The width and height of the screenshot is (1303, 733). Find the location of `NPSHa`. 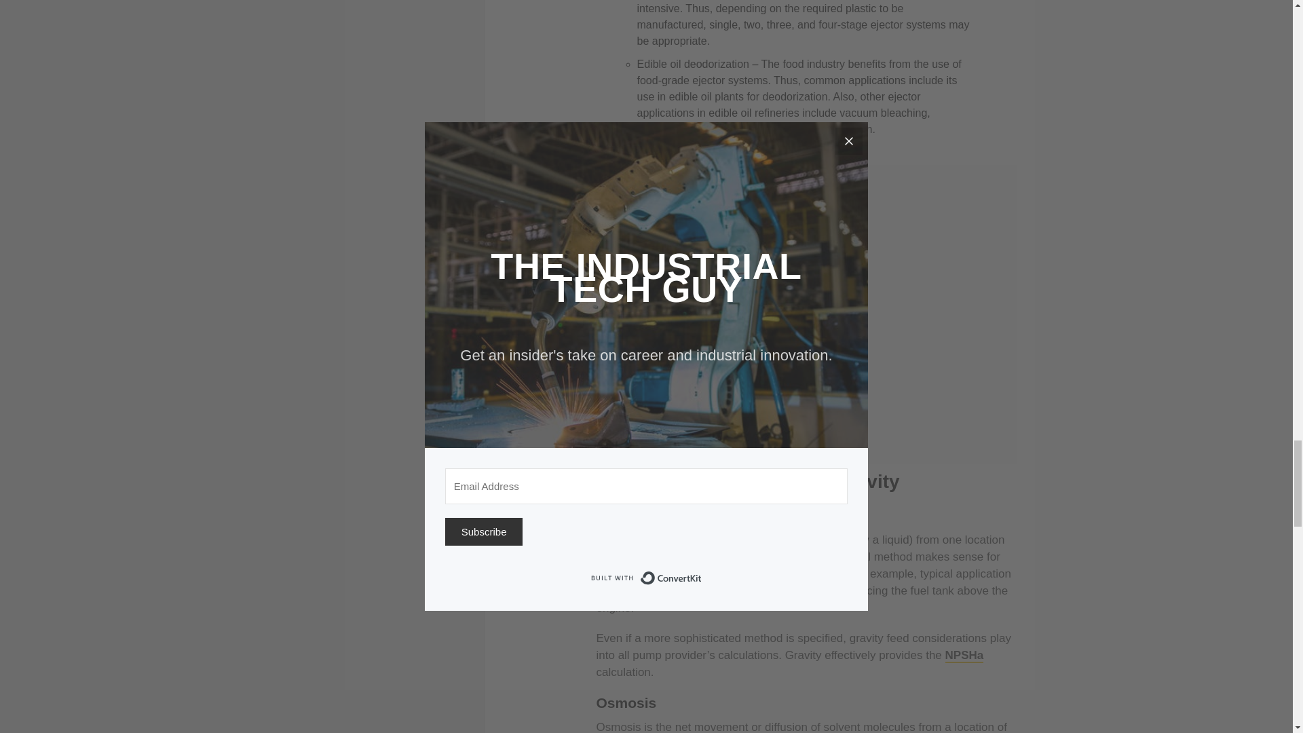

NPSHa is located at coordinates (964, 656).